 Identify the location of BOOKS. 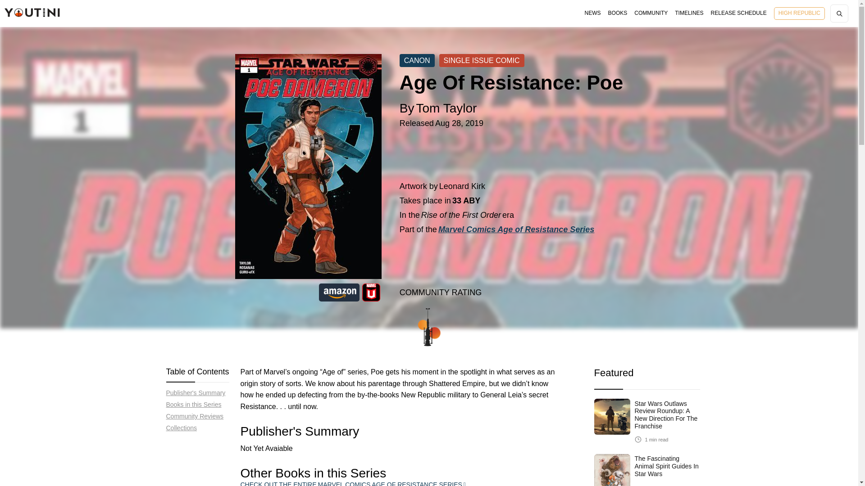
(618, 13).